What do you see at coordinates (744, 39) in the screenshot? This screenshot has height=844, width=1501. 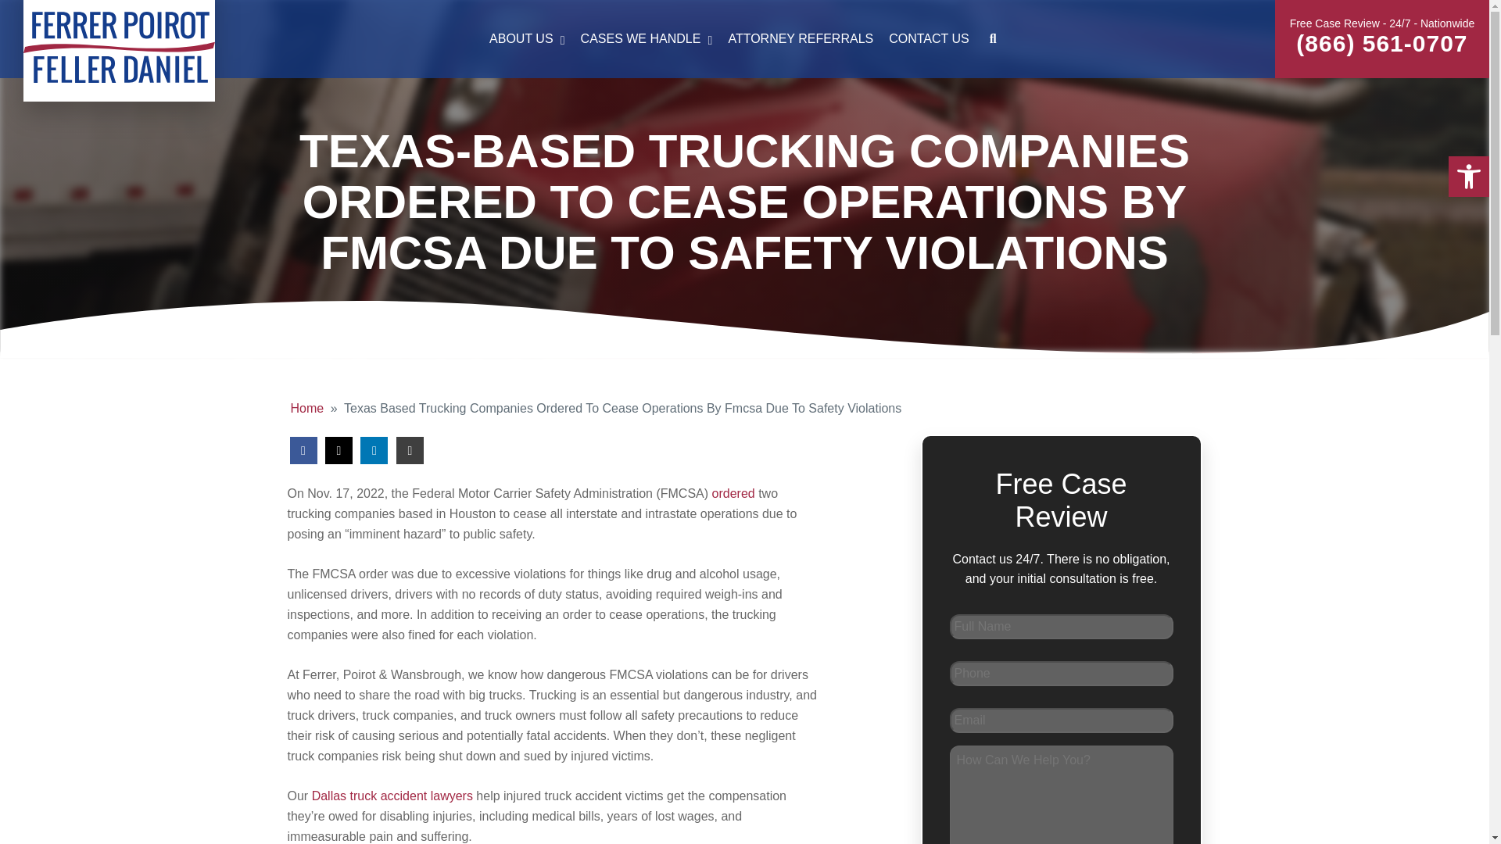 I see `Accessibility Tools` at bounding box center [744, 39].